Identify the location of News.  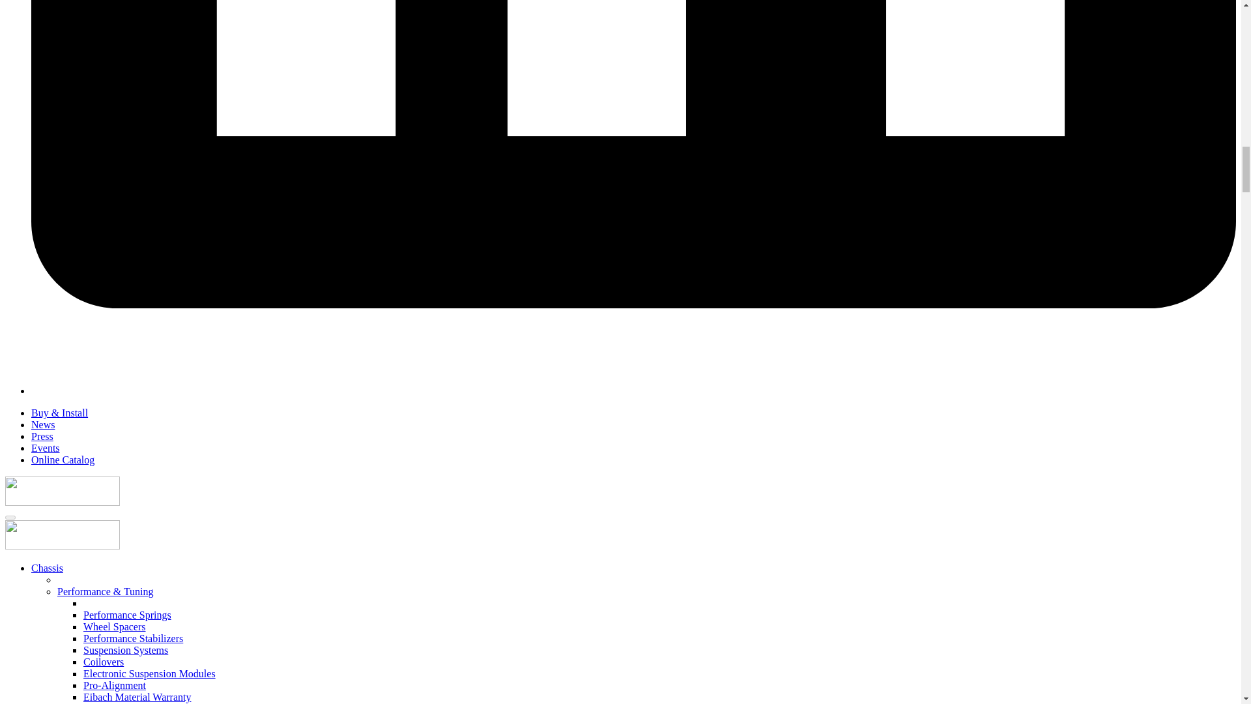
(43, 424).